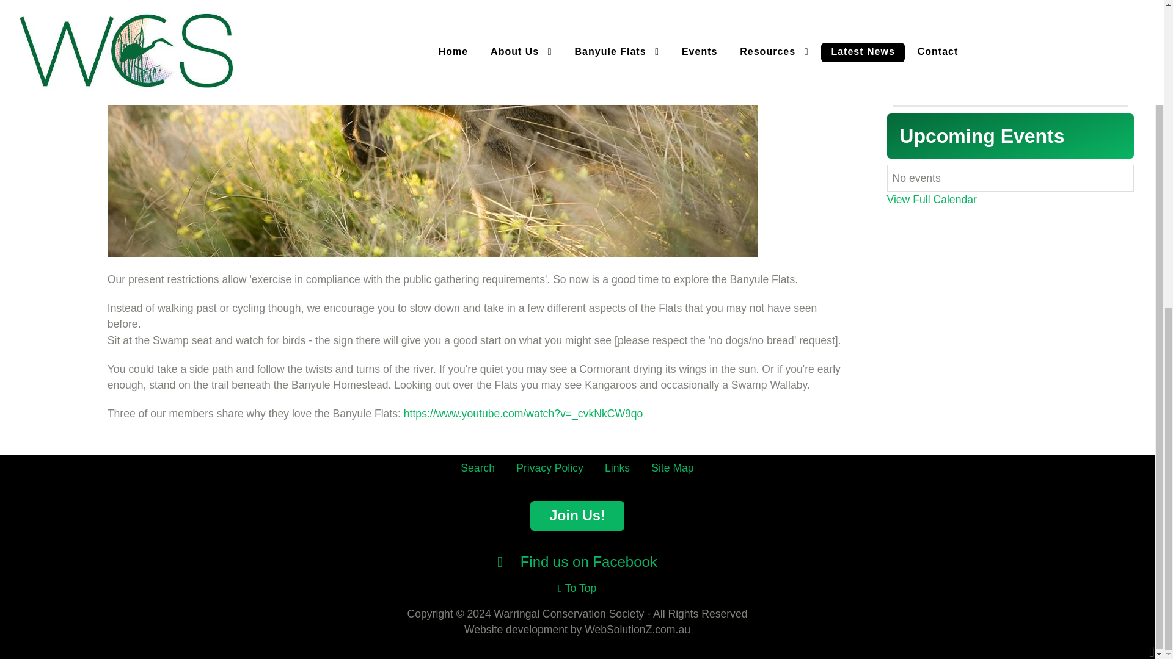  Describe the element at coordinates (577, 516) in the screenshot. I see `Join Us!` at that location.